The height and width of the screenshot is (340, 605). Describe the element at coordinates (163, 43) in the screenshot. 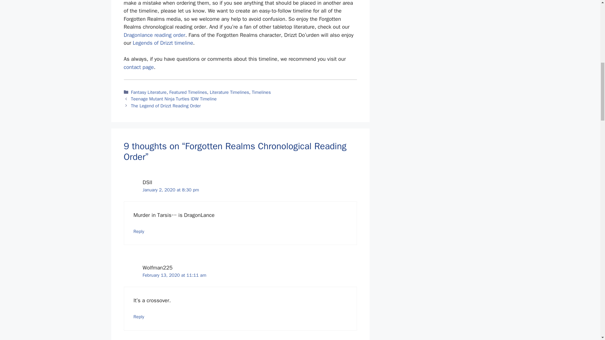

I see `Legends of Drizzt timeline` at that location.